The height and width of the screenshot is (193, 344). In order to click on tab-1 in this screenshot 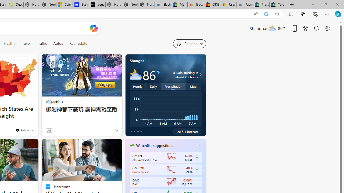, I will do `click(134, 131)`.